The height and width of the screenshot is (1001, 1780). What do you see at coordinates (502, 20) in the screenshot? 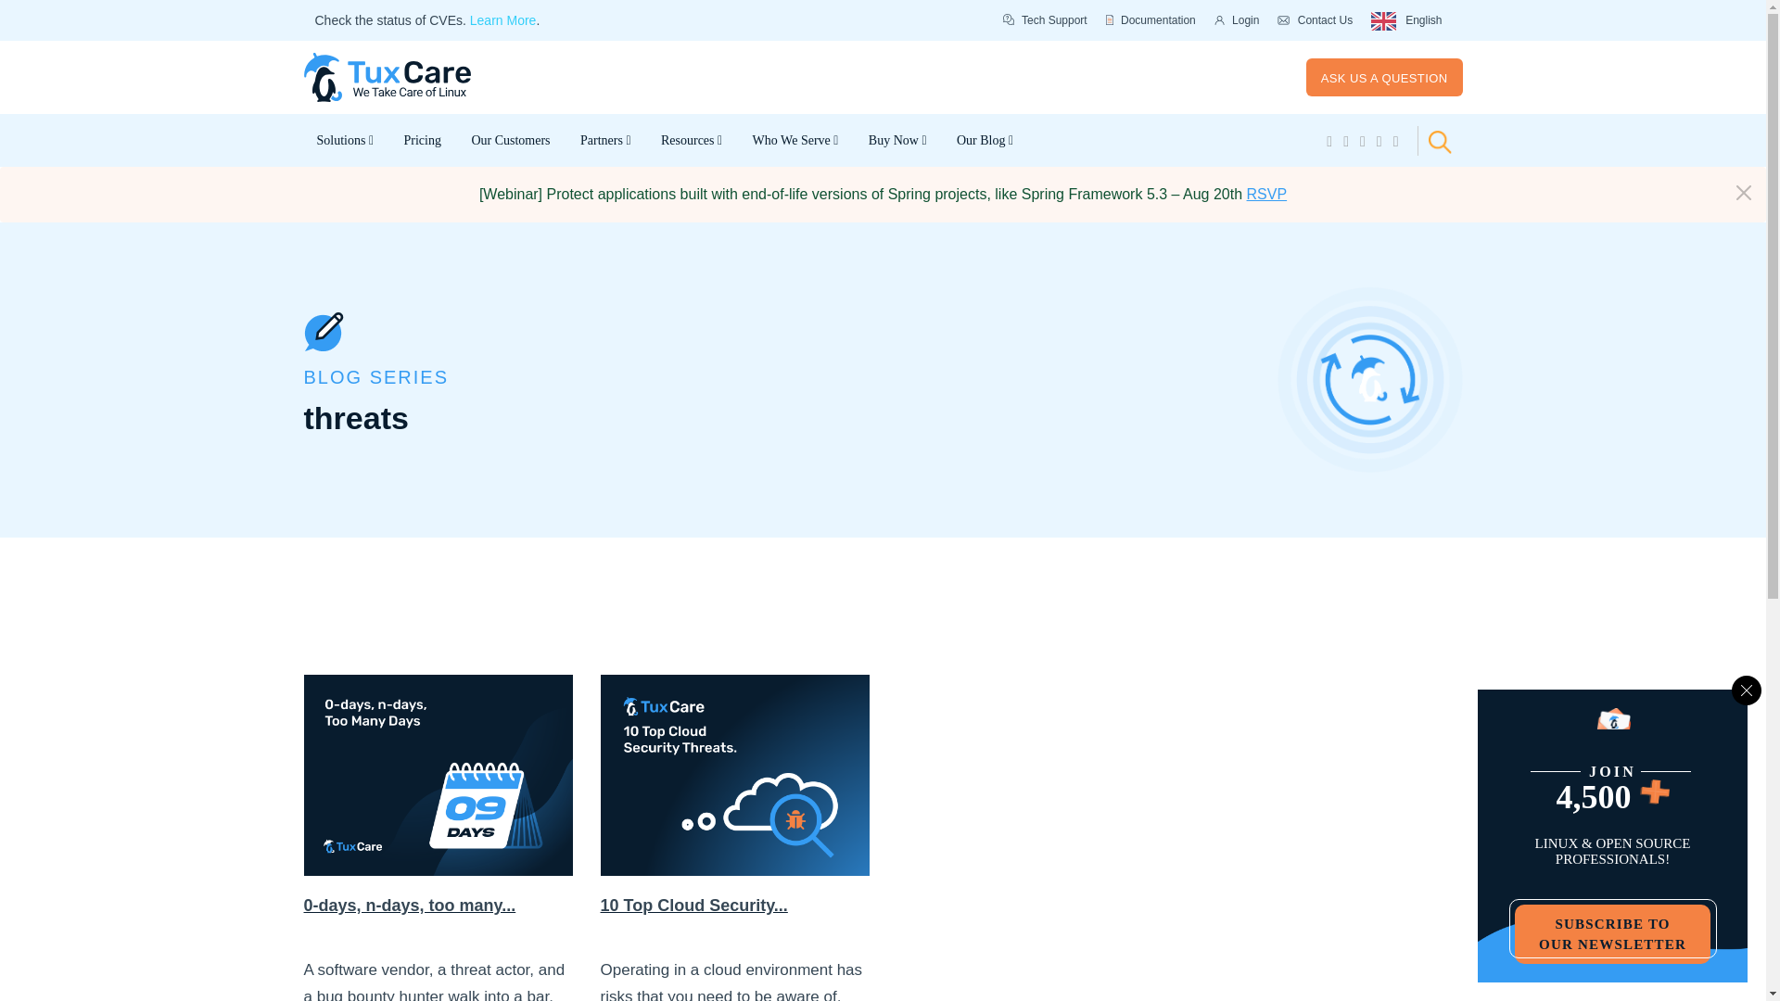
I see `Learn More` at bounding box center [502, 20].